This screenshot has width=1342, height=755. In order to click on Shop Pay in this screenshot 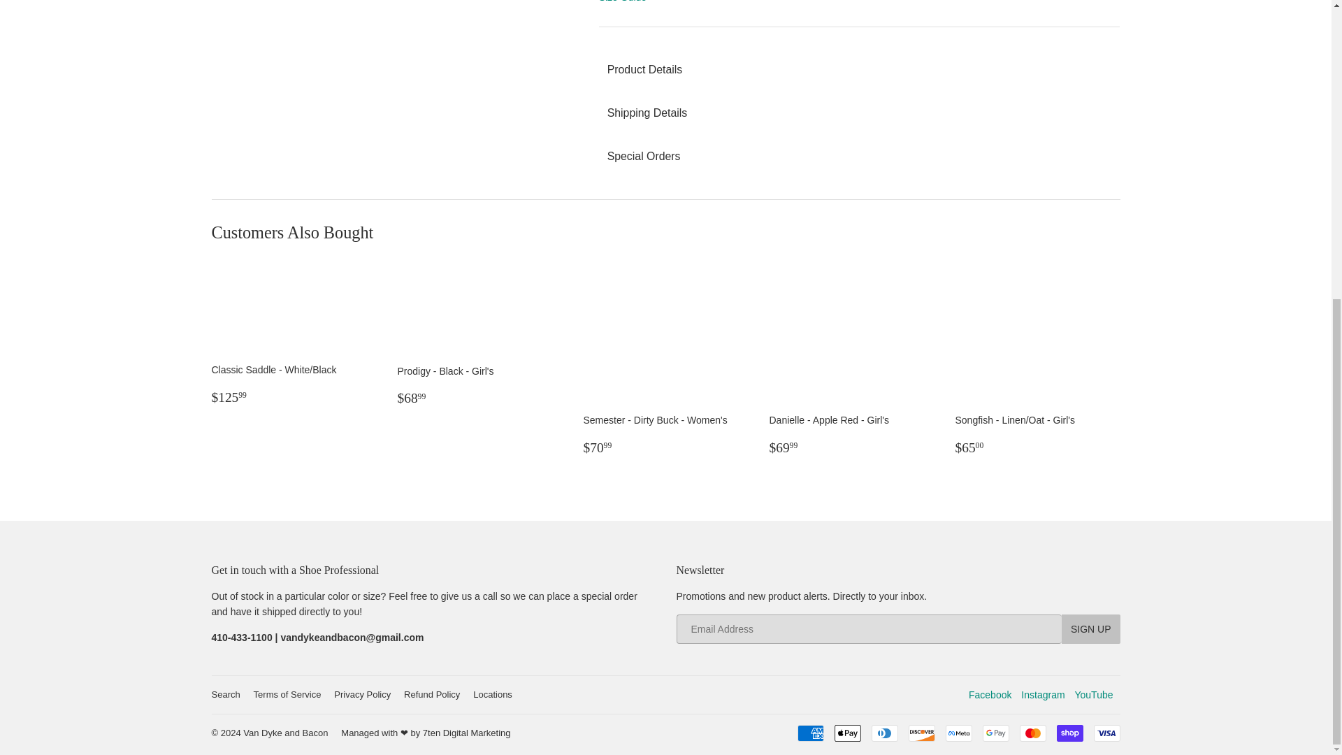, I will do `click(1069, 733)`.